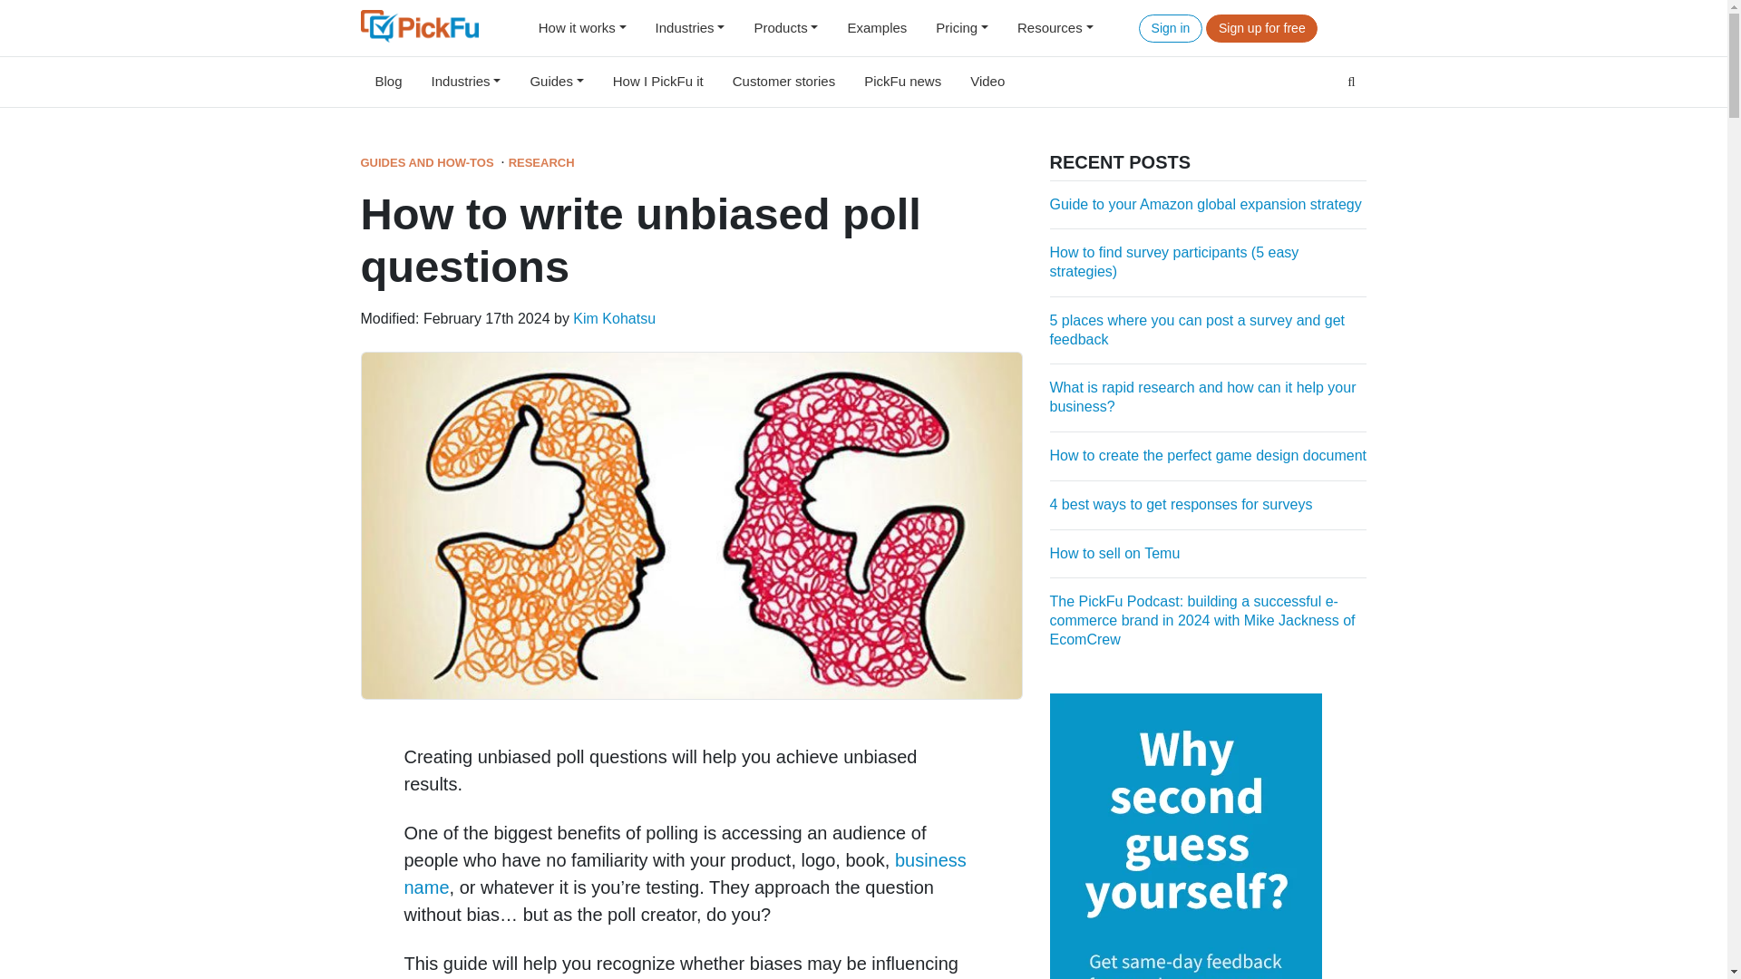 This screenshot has width=1741, height=979. What do you see at coordinates (876, 27) in the screenshot?
I see `Examples` at bounding box center [876, 27].